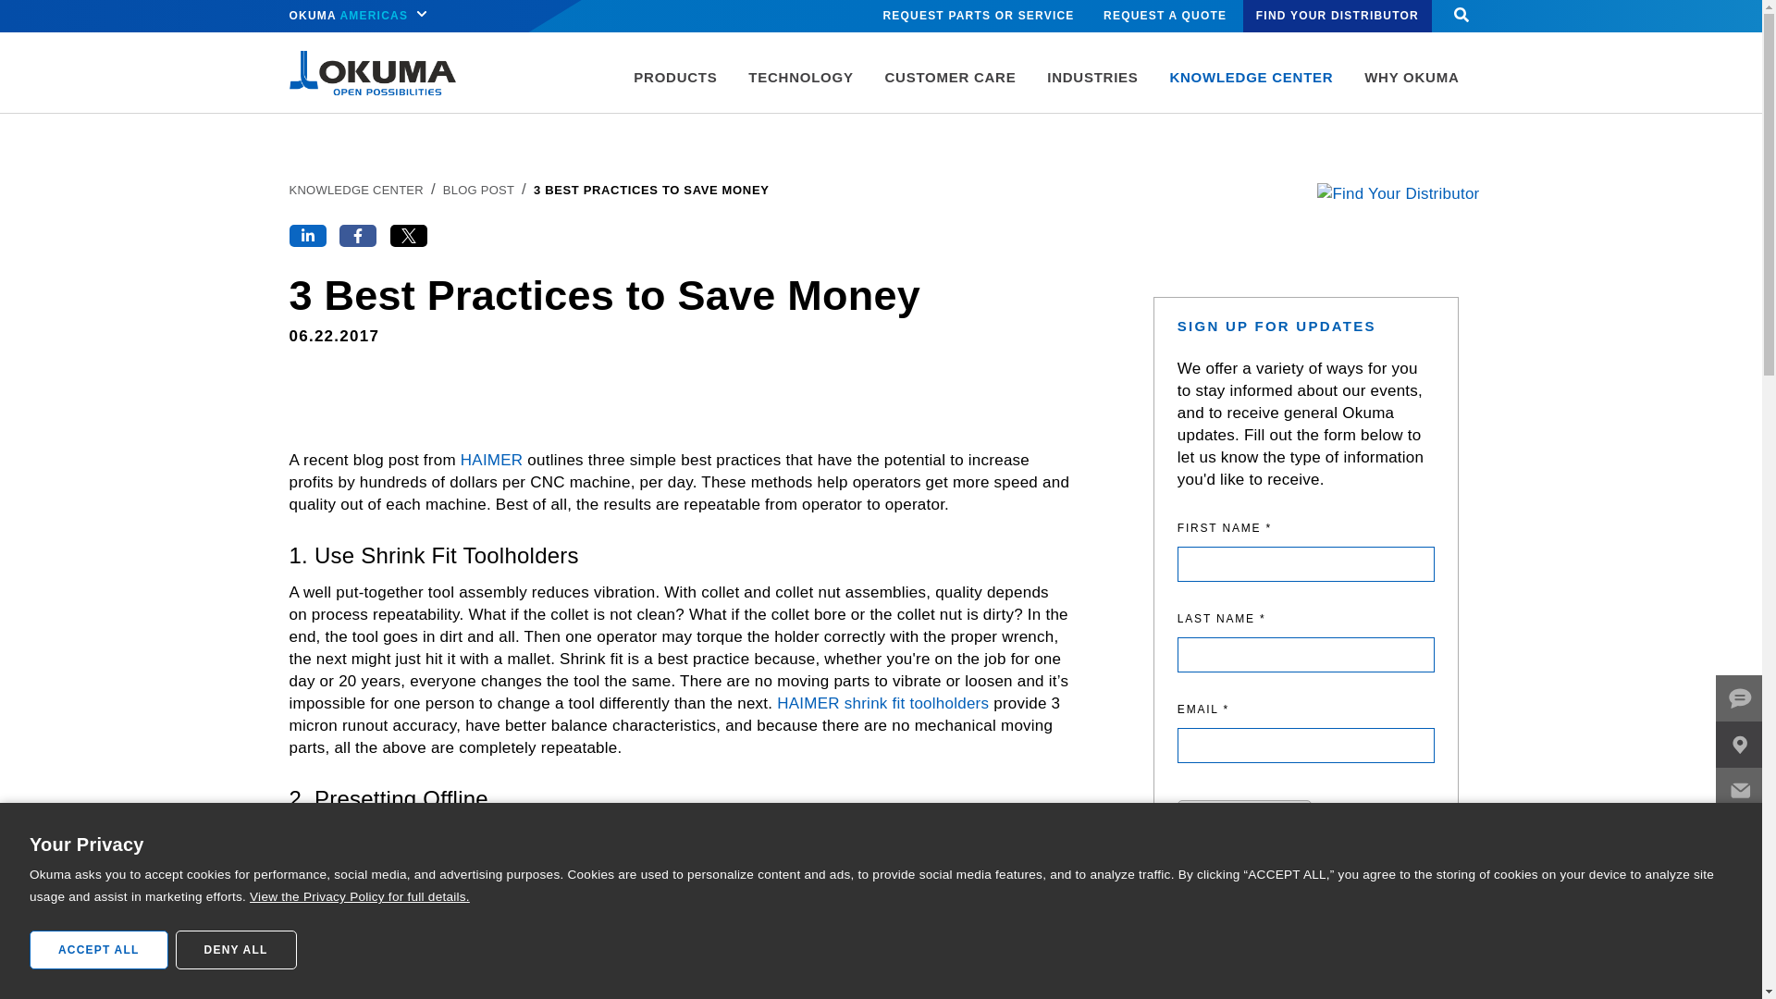 The image size is (1776, 999). Describe the element at coordinates (1306, 709) in the screenshot. I see `Required` at that location.